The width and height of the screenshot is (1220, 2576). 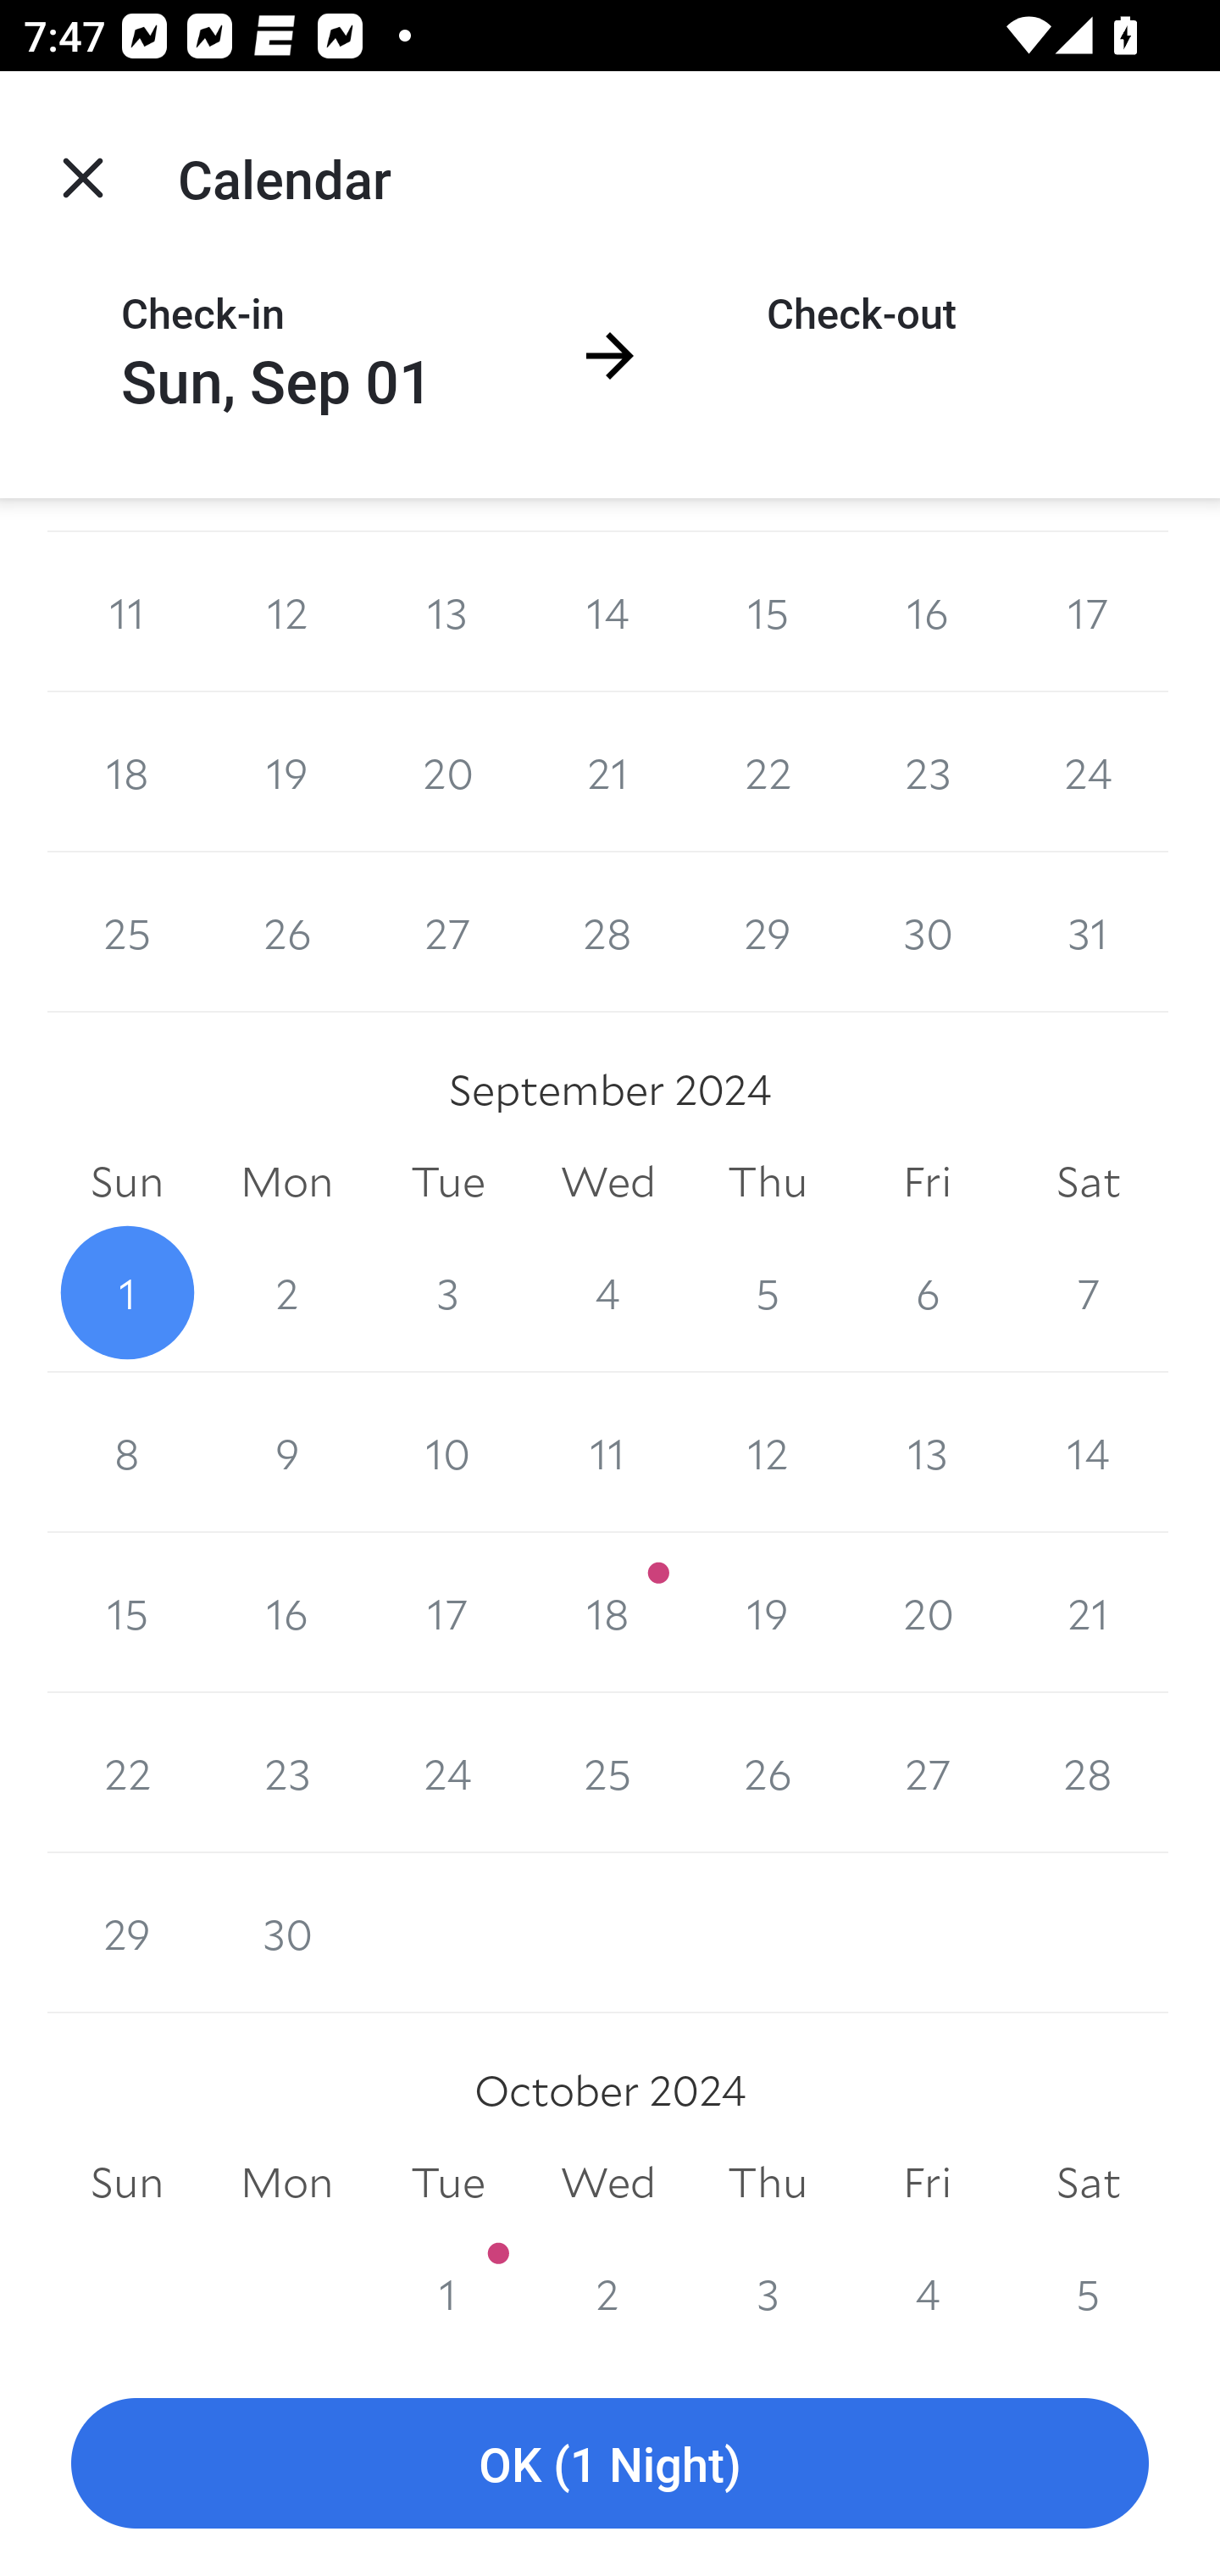 What do you see at coordinates (608, 1612) in the screenshot?
I see `18 18 September 2024` at bounding box center [608, 1612].